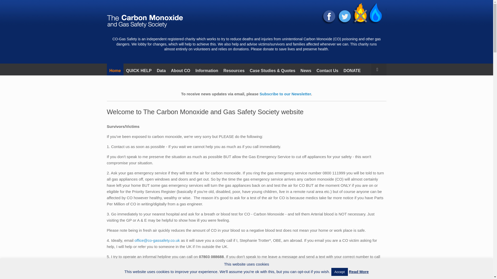 The image size is (497, 279). What do you see at coordinates (180, 69) in the screenshot?
I see `About CO` at bounding box center [180, 69].